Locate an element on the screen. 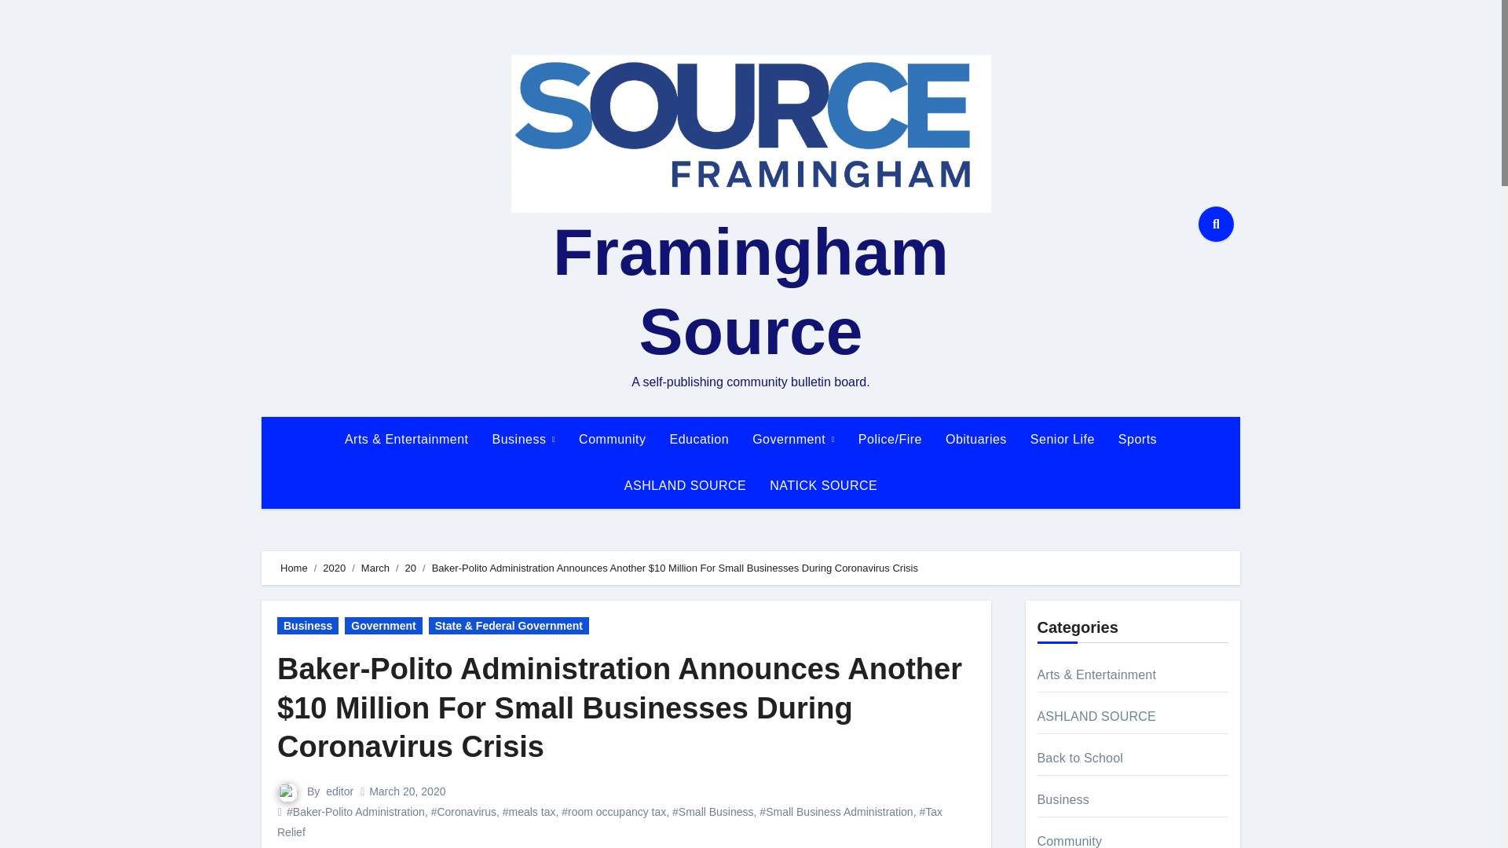 The width and height of the screenshot is (1508, 848). Business is located at coordinates (525, 440).